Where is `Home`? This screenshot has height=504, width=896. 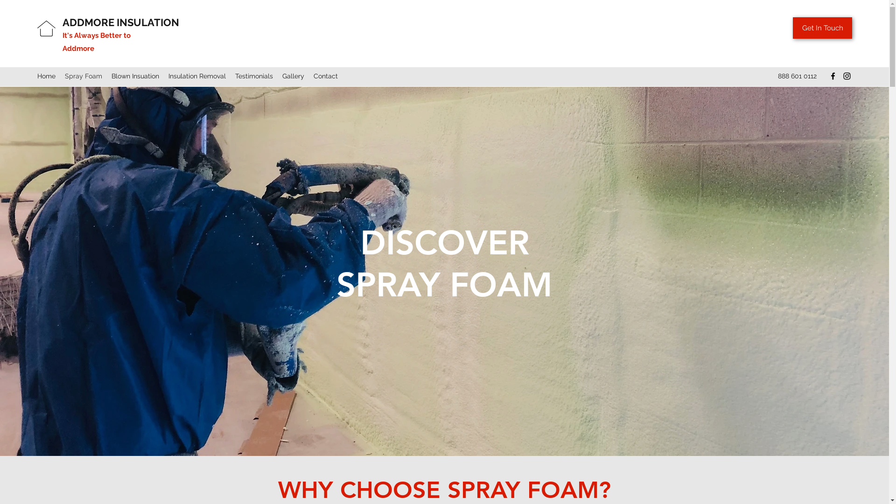
Home is located at coordinates (47, 77).